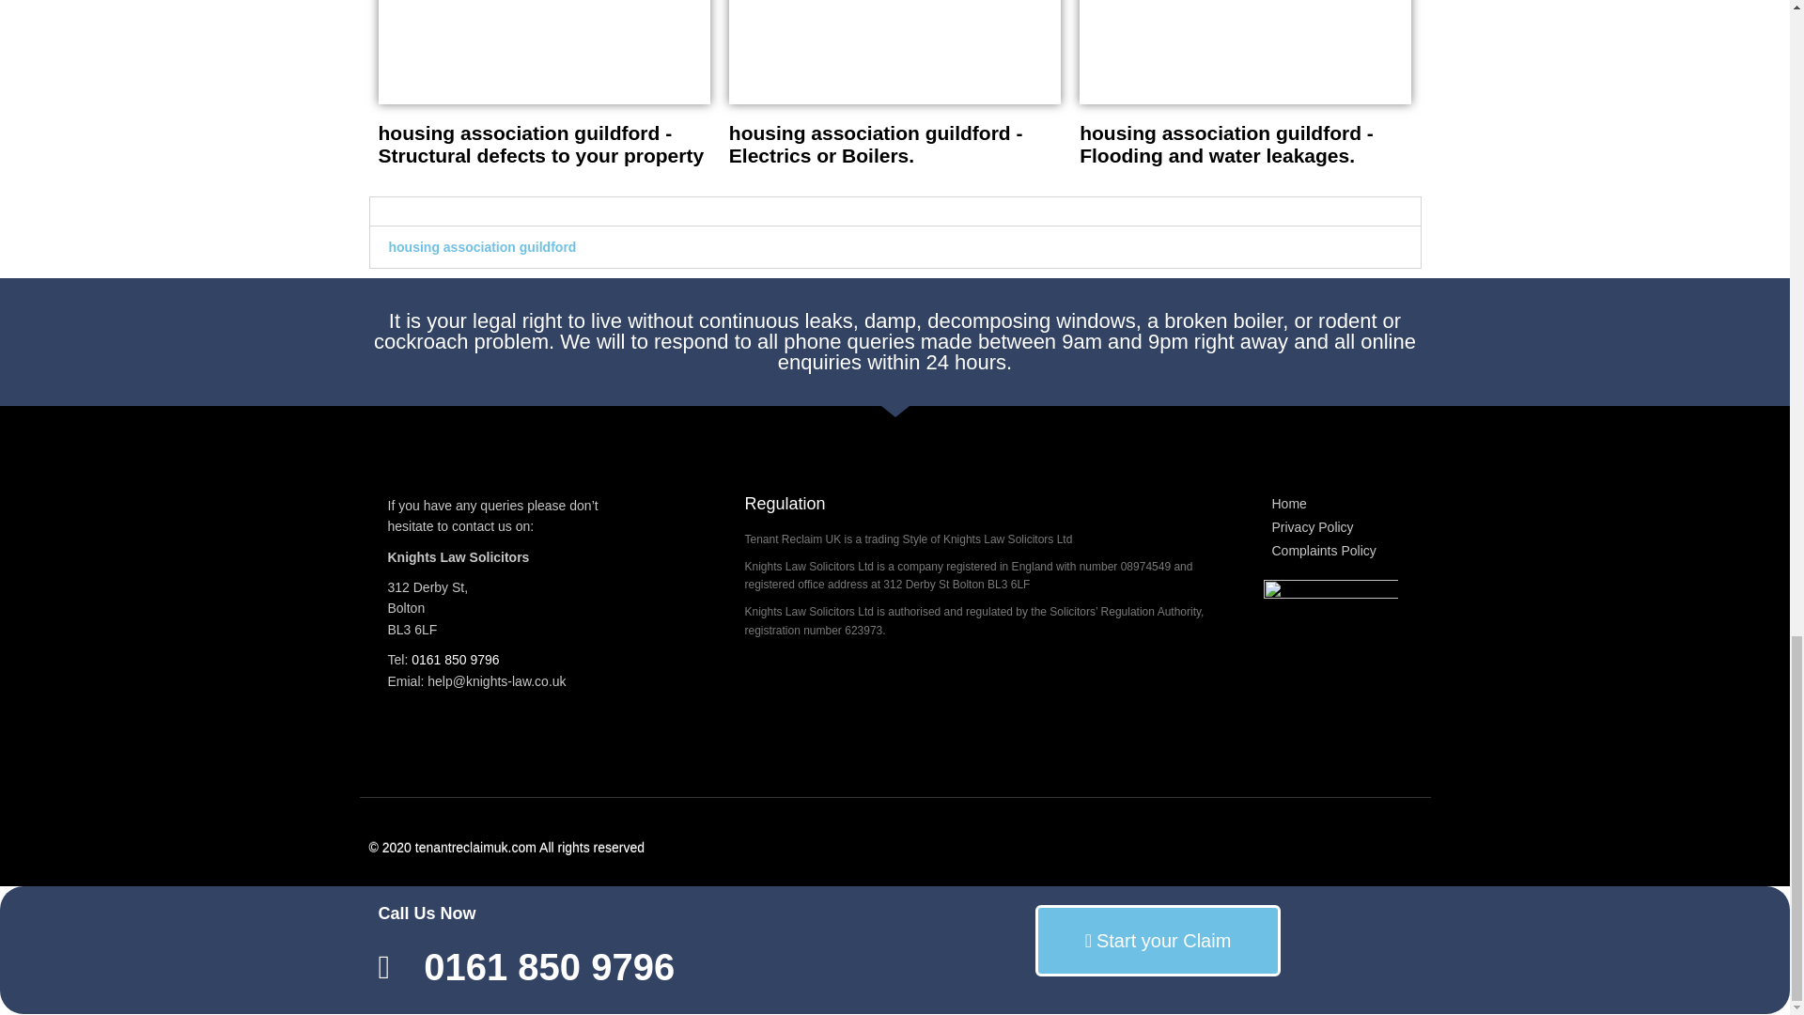 The height and width of the screenshot is (1015, 1804). What do you see at coordinates (455, 660) in the screenshot?
I see `0161 850 9796` at bounding box center [455, 660].